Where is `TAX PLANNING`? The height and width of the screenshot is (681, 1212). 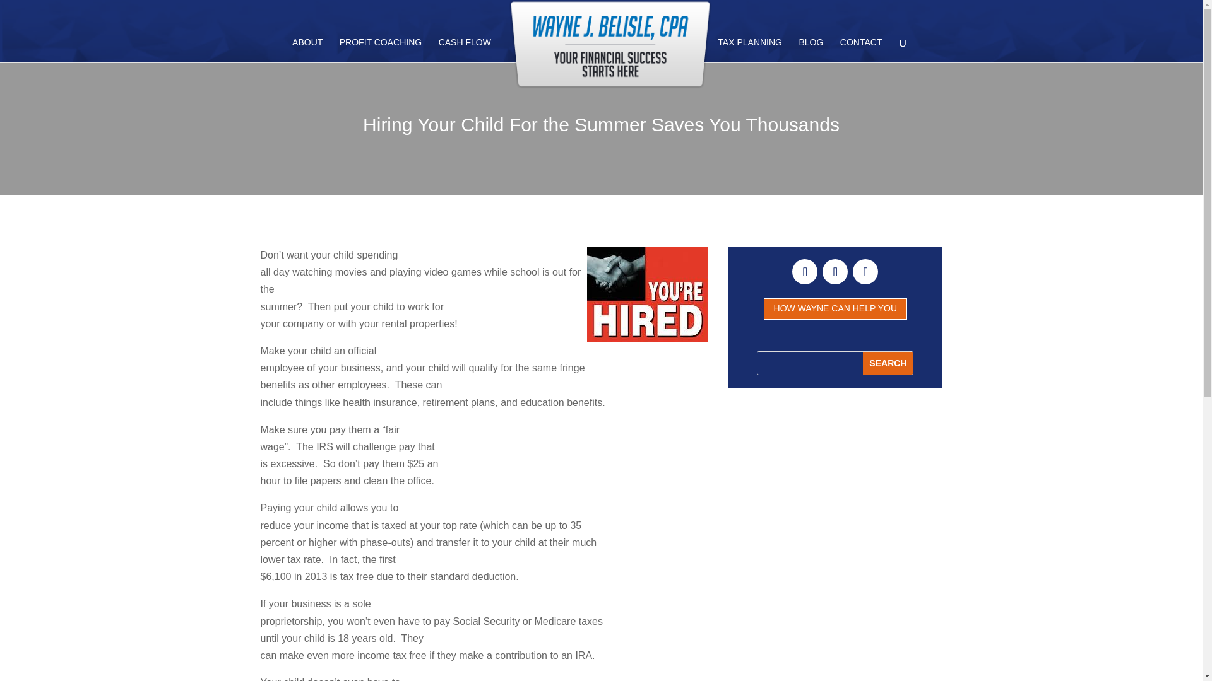 TAX PLANNING is located at coordinates (749, 50).